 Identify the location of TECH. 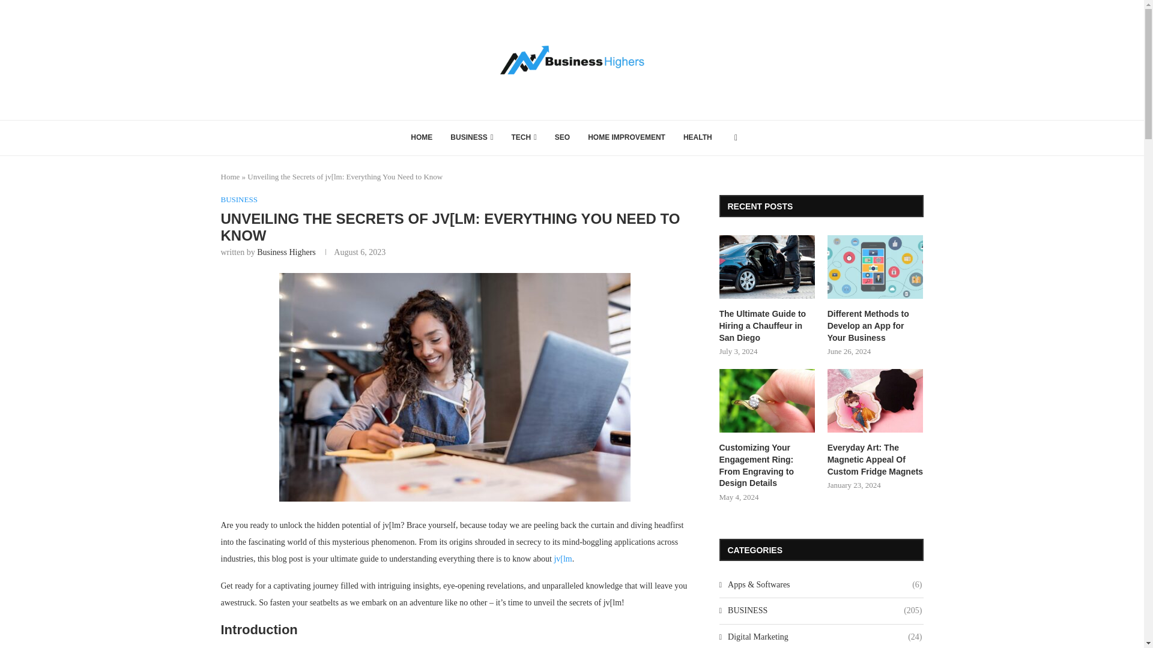
(524, 138).